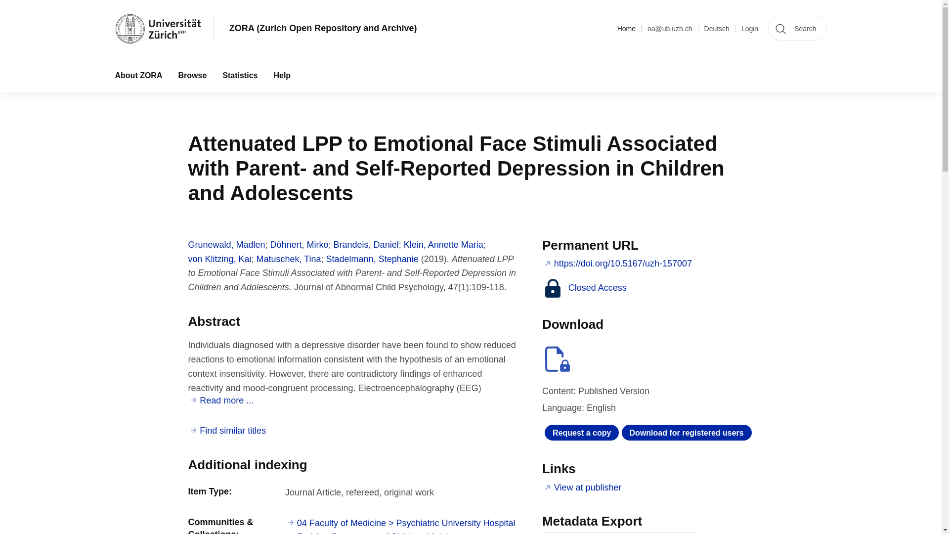  Describe the element at coordinates (749, 29) in the screenshot. I see `Login` at that location.